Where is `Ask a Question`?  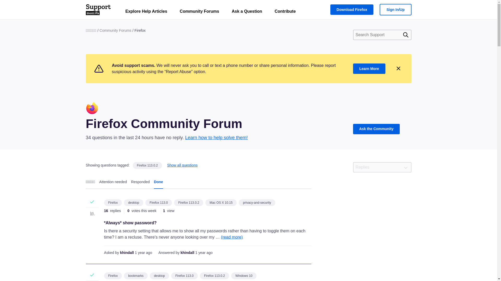
Ask a Question is located at coordinates (247, 12).